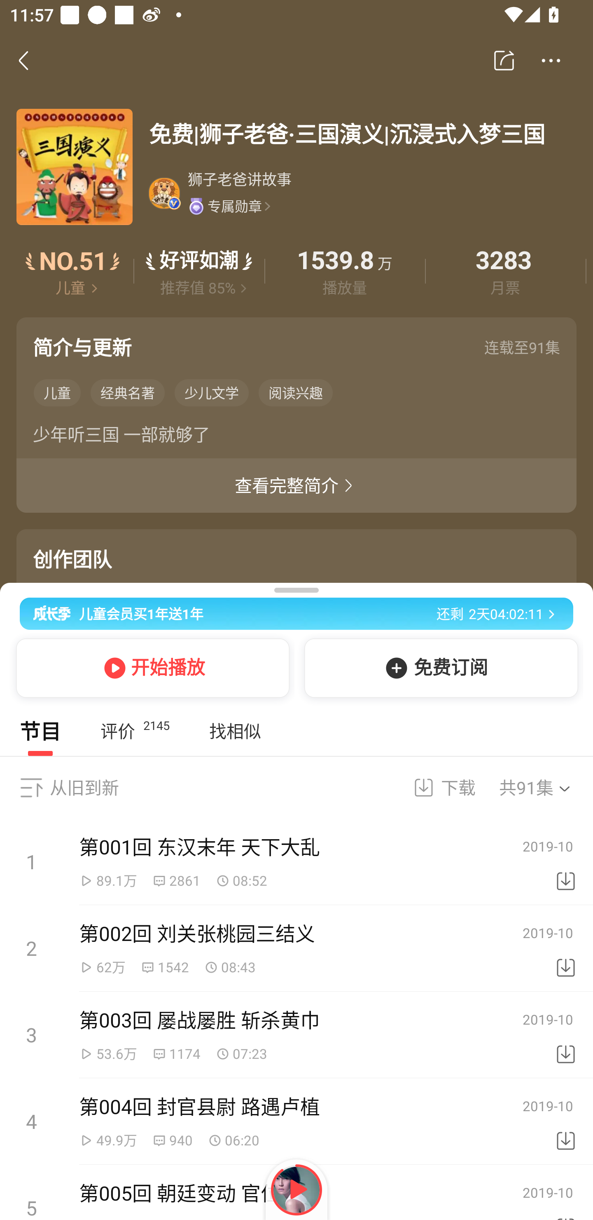  Describe the element at coordinates (566, 948) in the screenshot. I see `下载` at that location.